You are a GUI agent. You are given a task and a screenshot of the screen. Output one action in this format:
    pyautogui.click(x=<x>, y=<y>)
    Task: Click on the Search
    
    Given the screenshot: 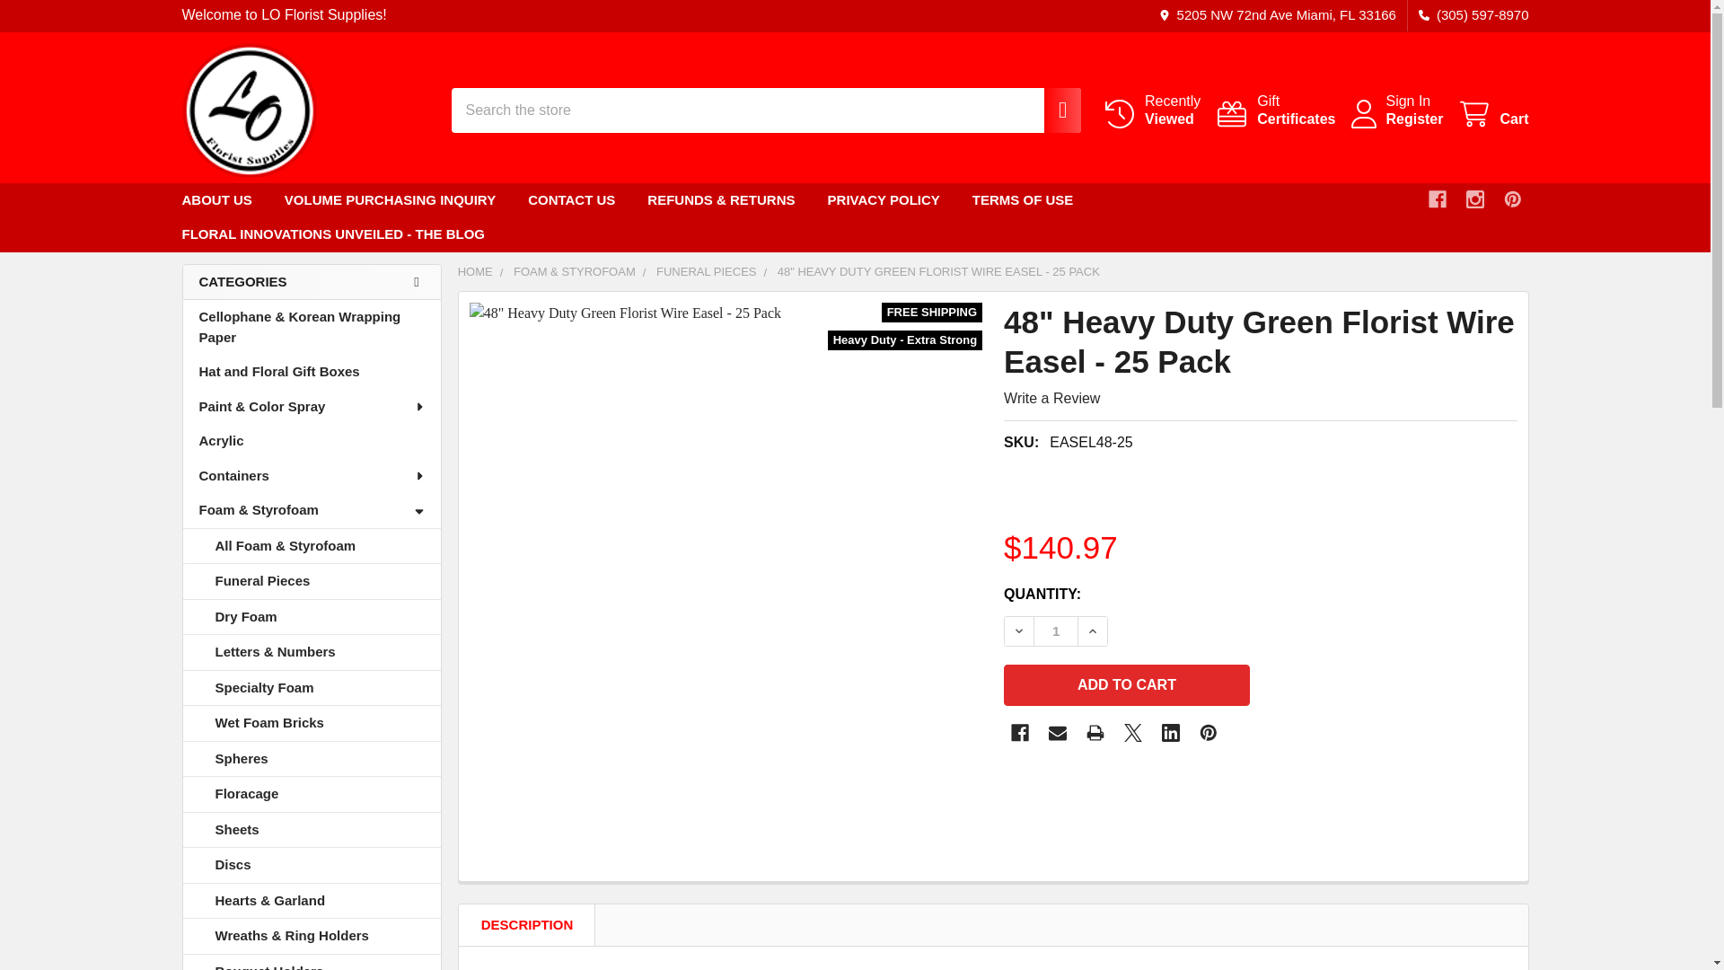 What is the action you would take?
    pyautogui.click(x=1052, y=110)
    